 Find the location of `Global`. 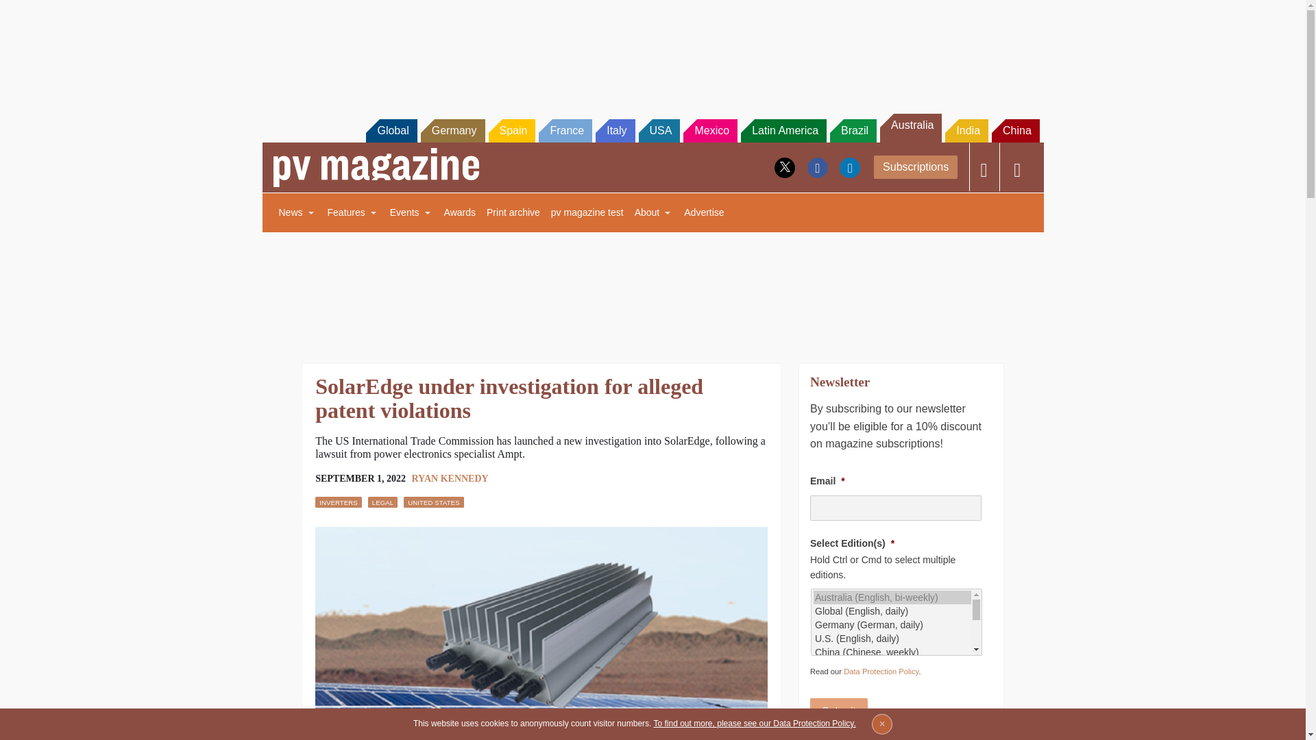

Global is located at coordinates (391, 130).